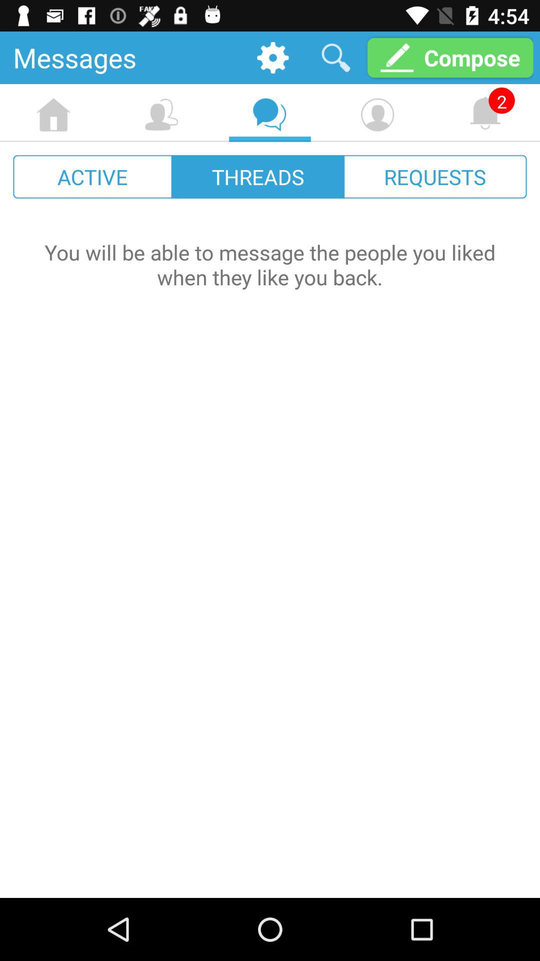 The image size is (540, 961). What do you see at coordinates (450, 57) in the screenshot?
I see `swipe until the compose item` at bounding box center [450, 57].